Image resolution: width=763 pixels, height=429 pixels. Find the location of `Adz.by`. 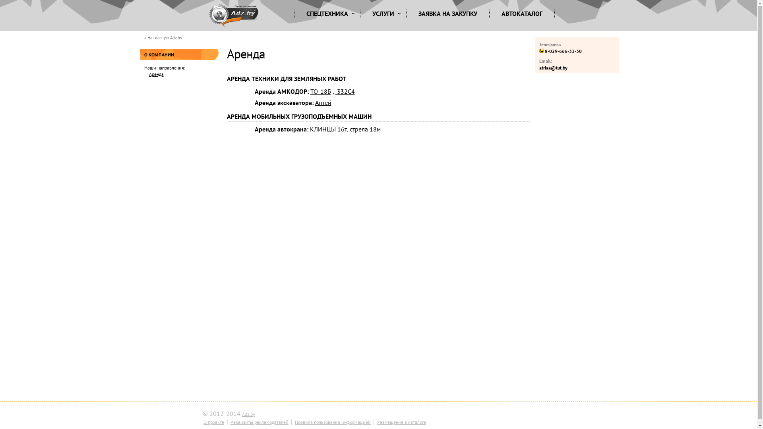

Adz.by is located at coordinates (249, 414).